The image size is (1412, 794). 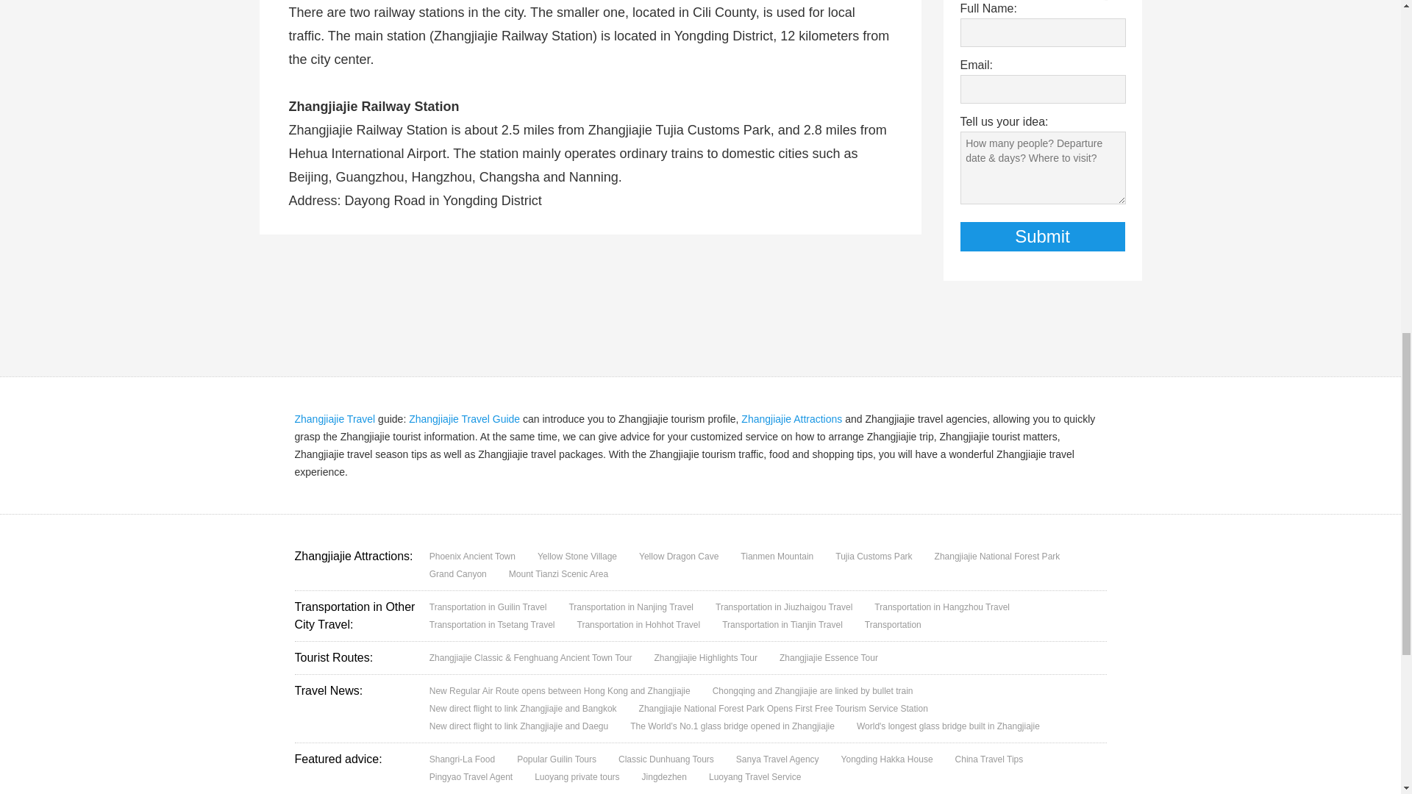 What do you see at coordinates (334, 418) in the screenshot?
I see `Zhangjiajie Travel` at bounding box center [334, 418].